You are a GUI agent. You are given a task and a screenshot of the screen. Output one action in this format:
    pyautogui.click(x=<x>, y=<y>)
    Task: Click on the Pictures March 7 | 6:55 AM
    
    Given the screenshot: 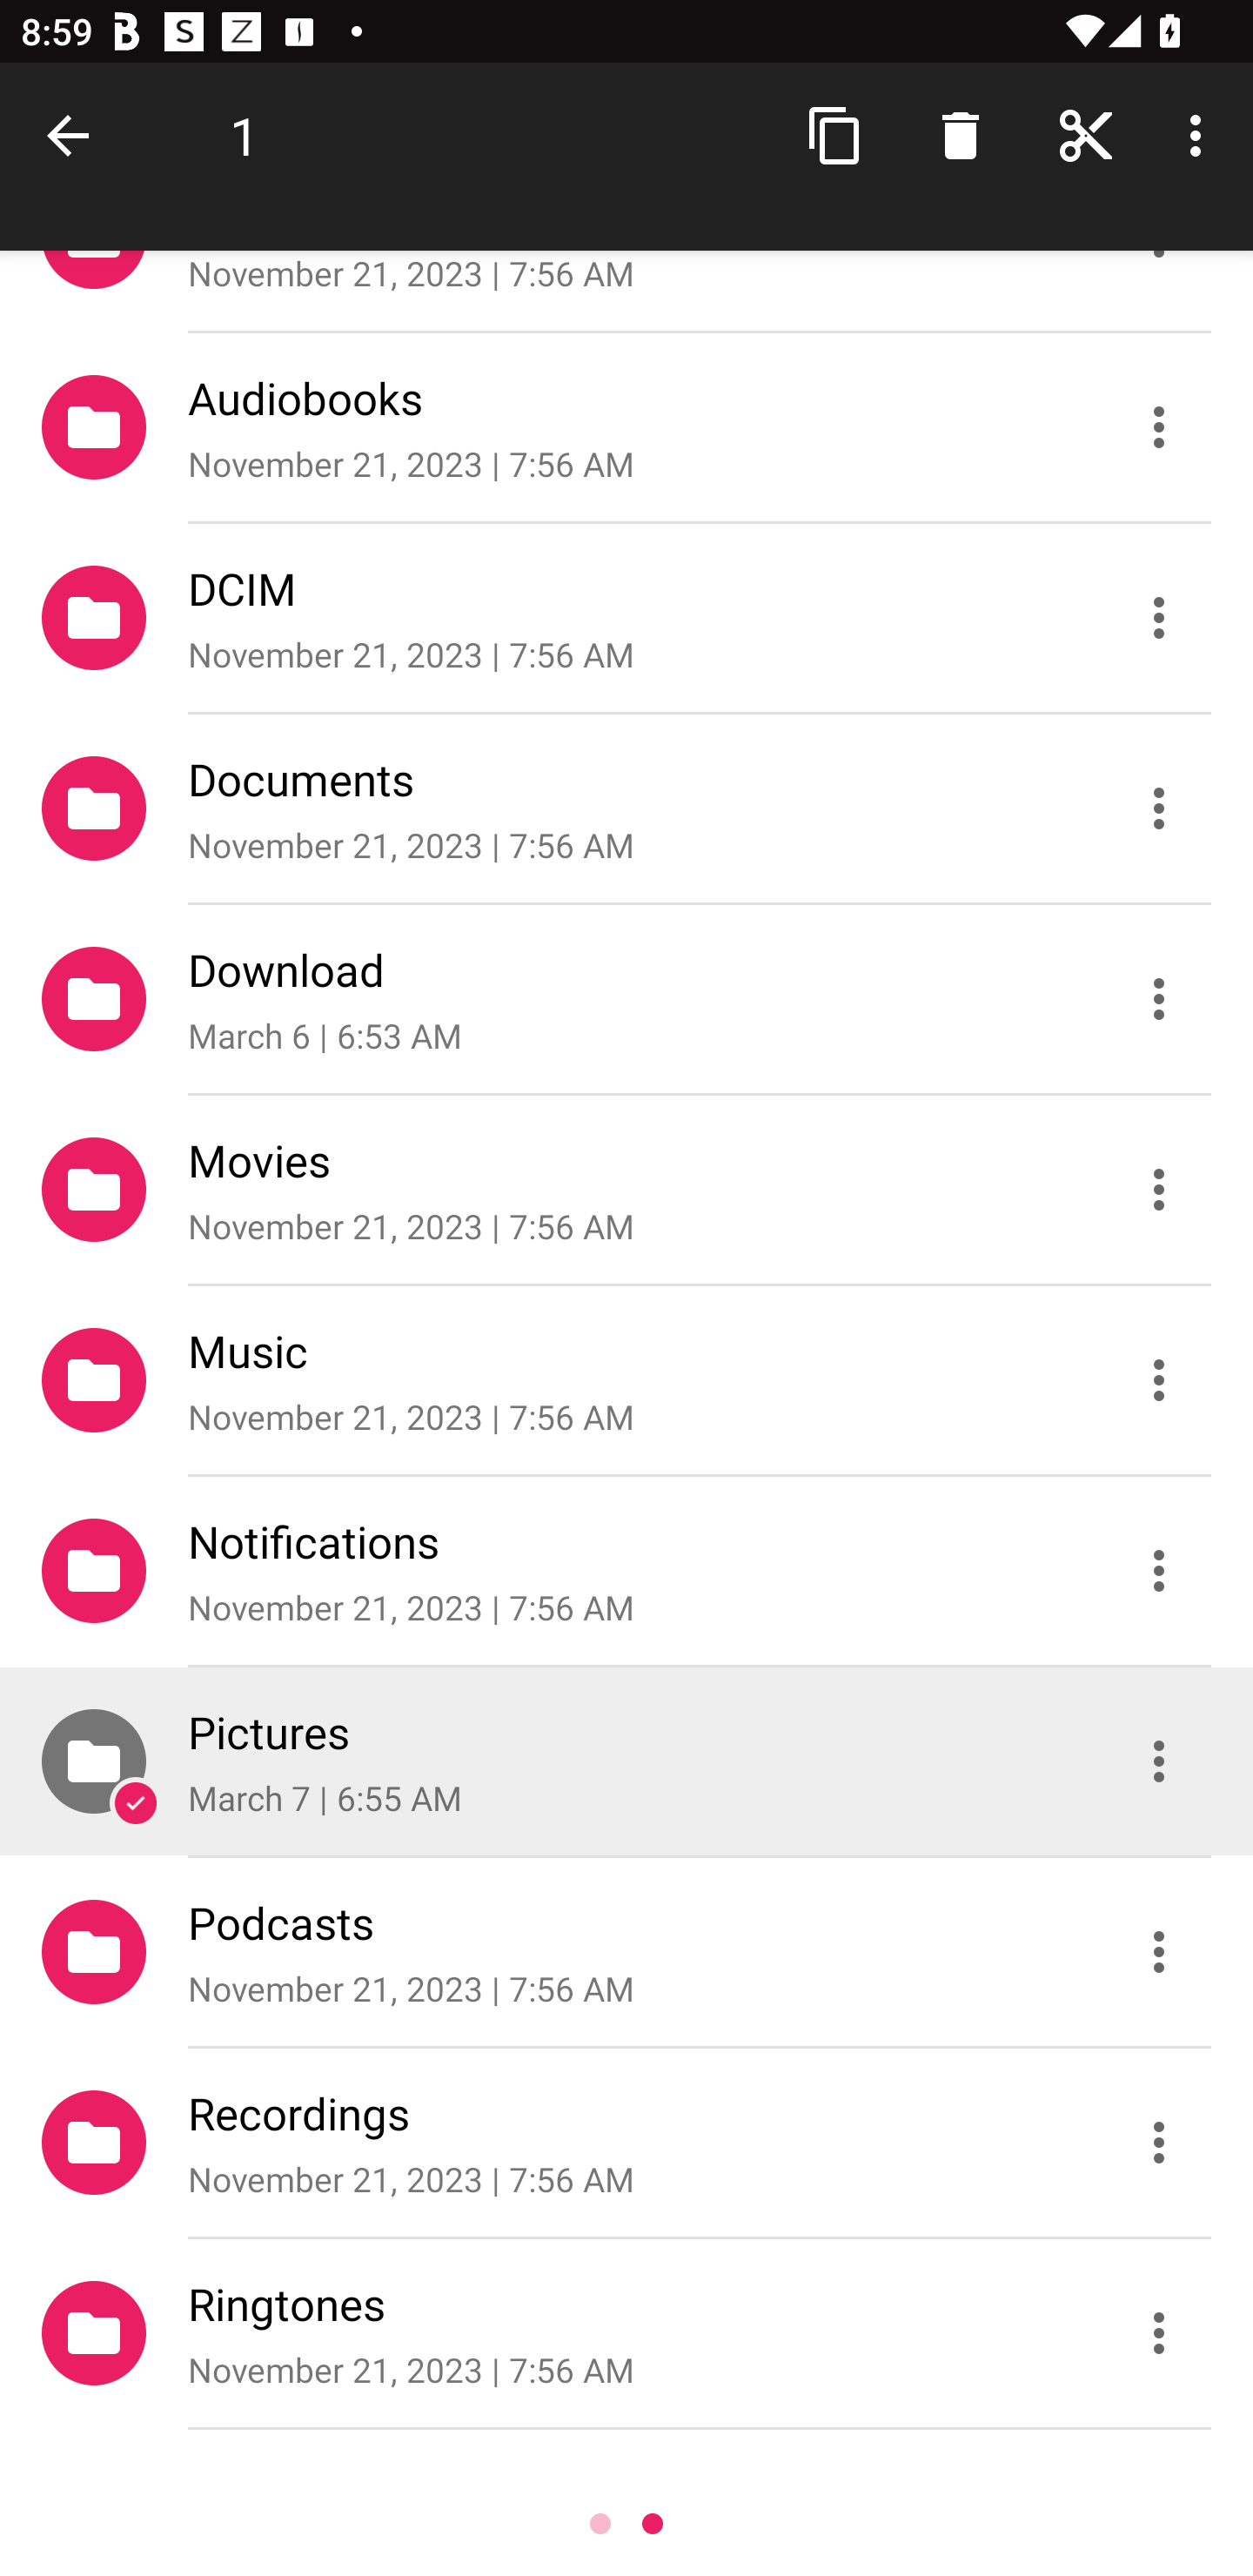 What is the action you would take?
    pyautogui.click(x=626, y=1761)
    